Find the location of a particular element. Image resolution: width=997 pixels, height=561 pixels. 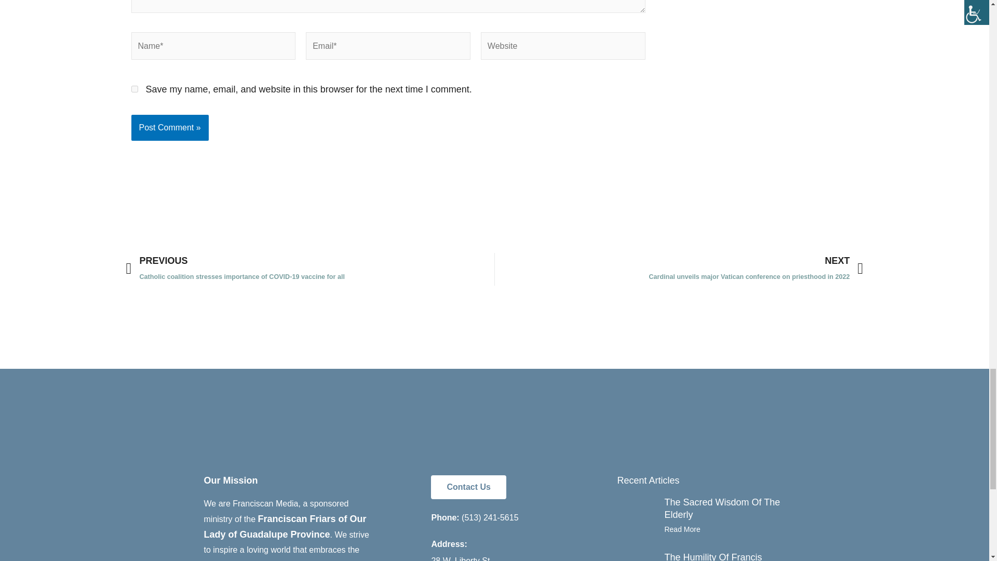

yes is located at coordinates (134, 89).